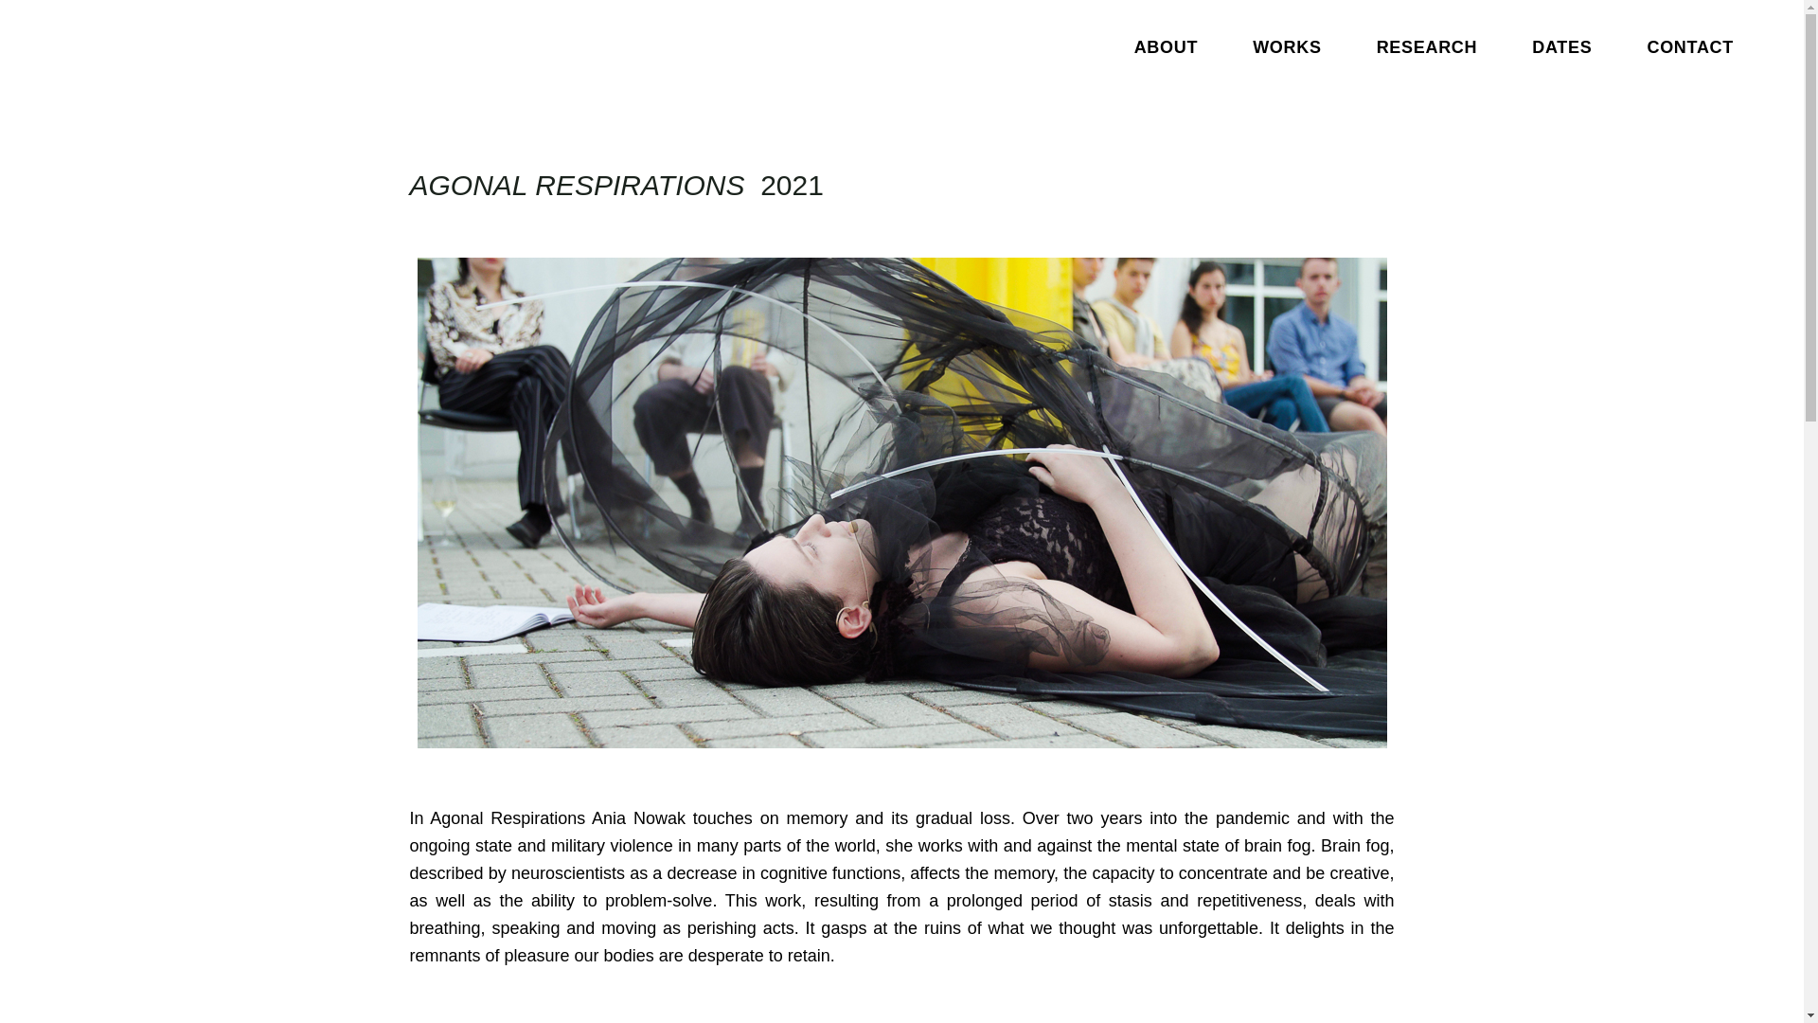 The width and height of the screenshot is (1818, 1023). I want to click on RESEARCH, so click(1426, 47).